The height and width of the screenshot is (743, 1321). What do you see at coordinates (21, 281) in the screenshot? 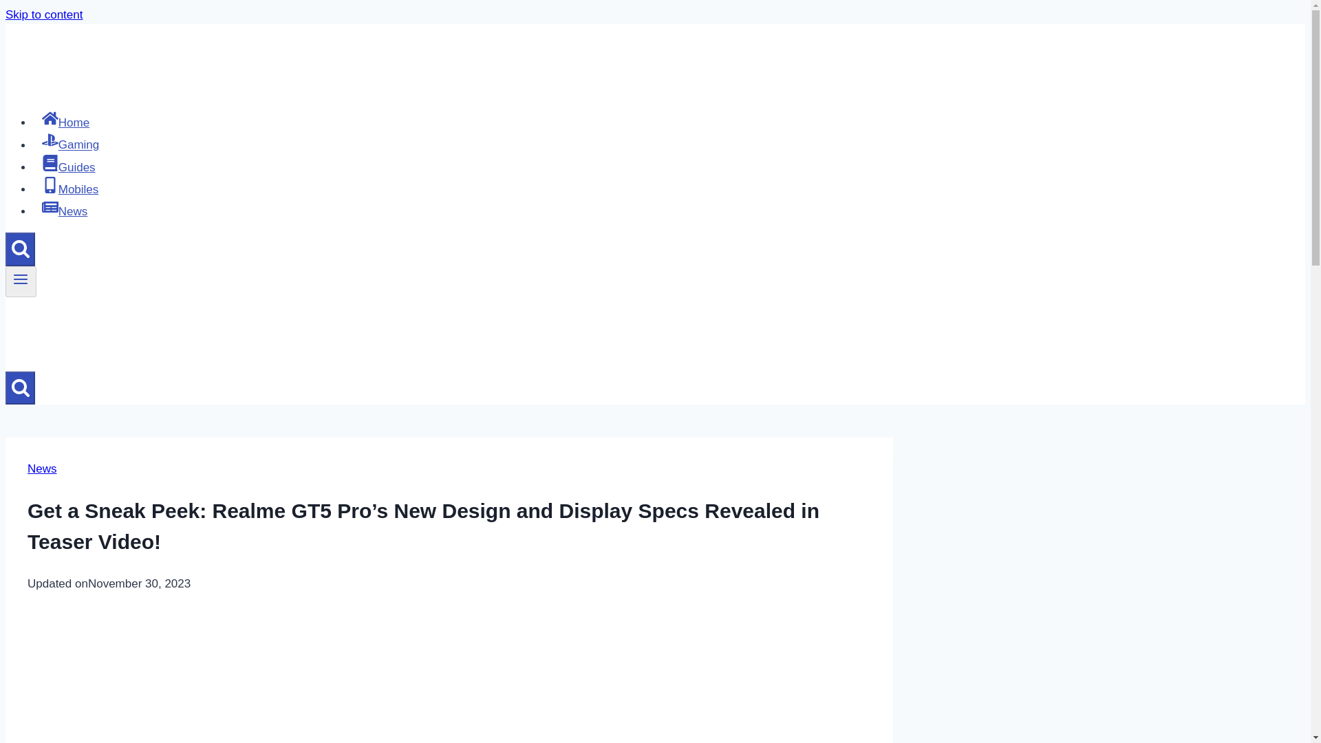
I see `Toggle Menu` at bounding box center [21, 281].